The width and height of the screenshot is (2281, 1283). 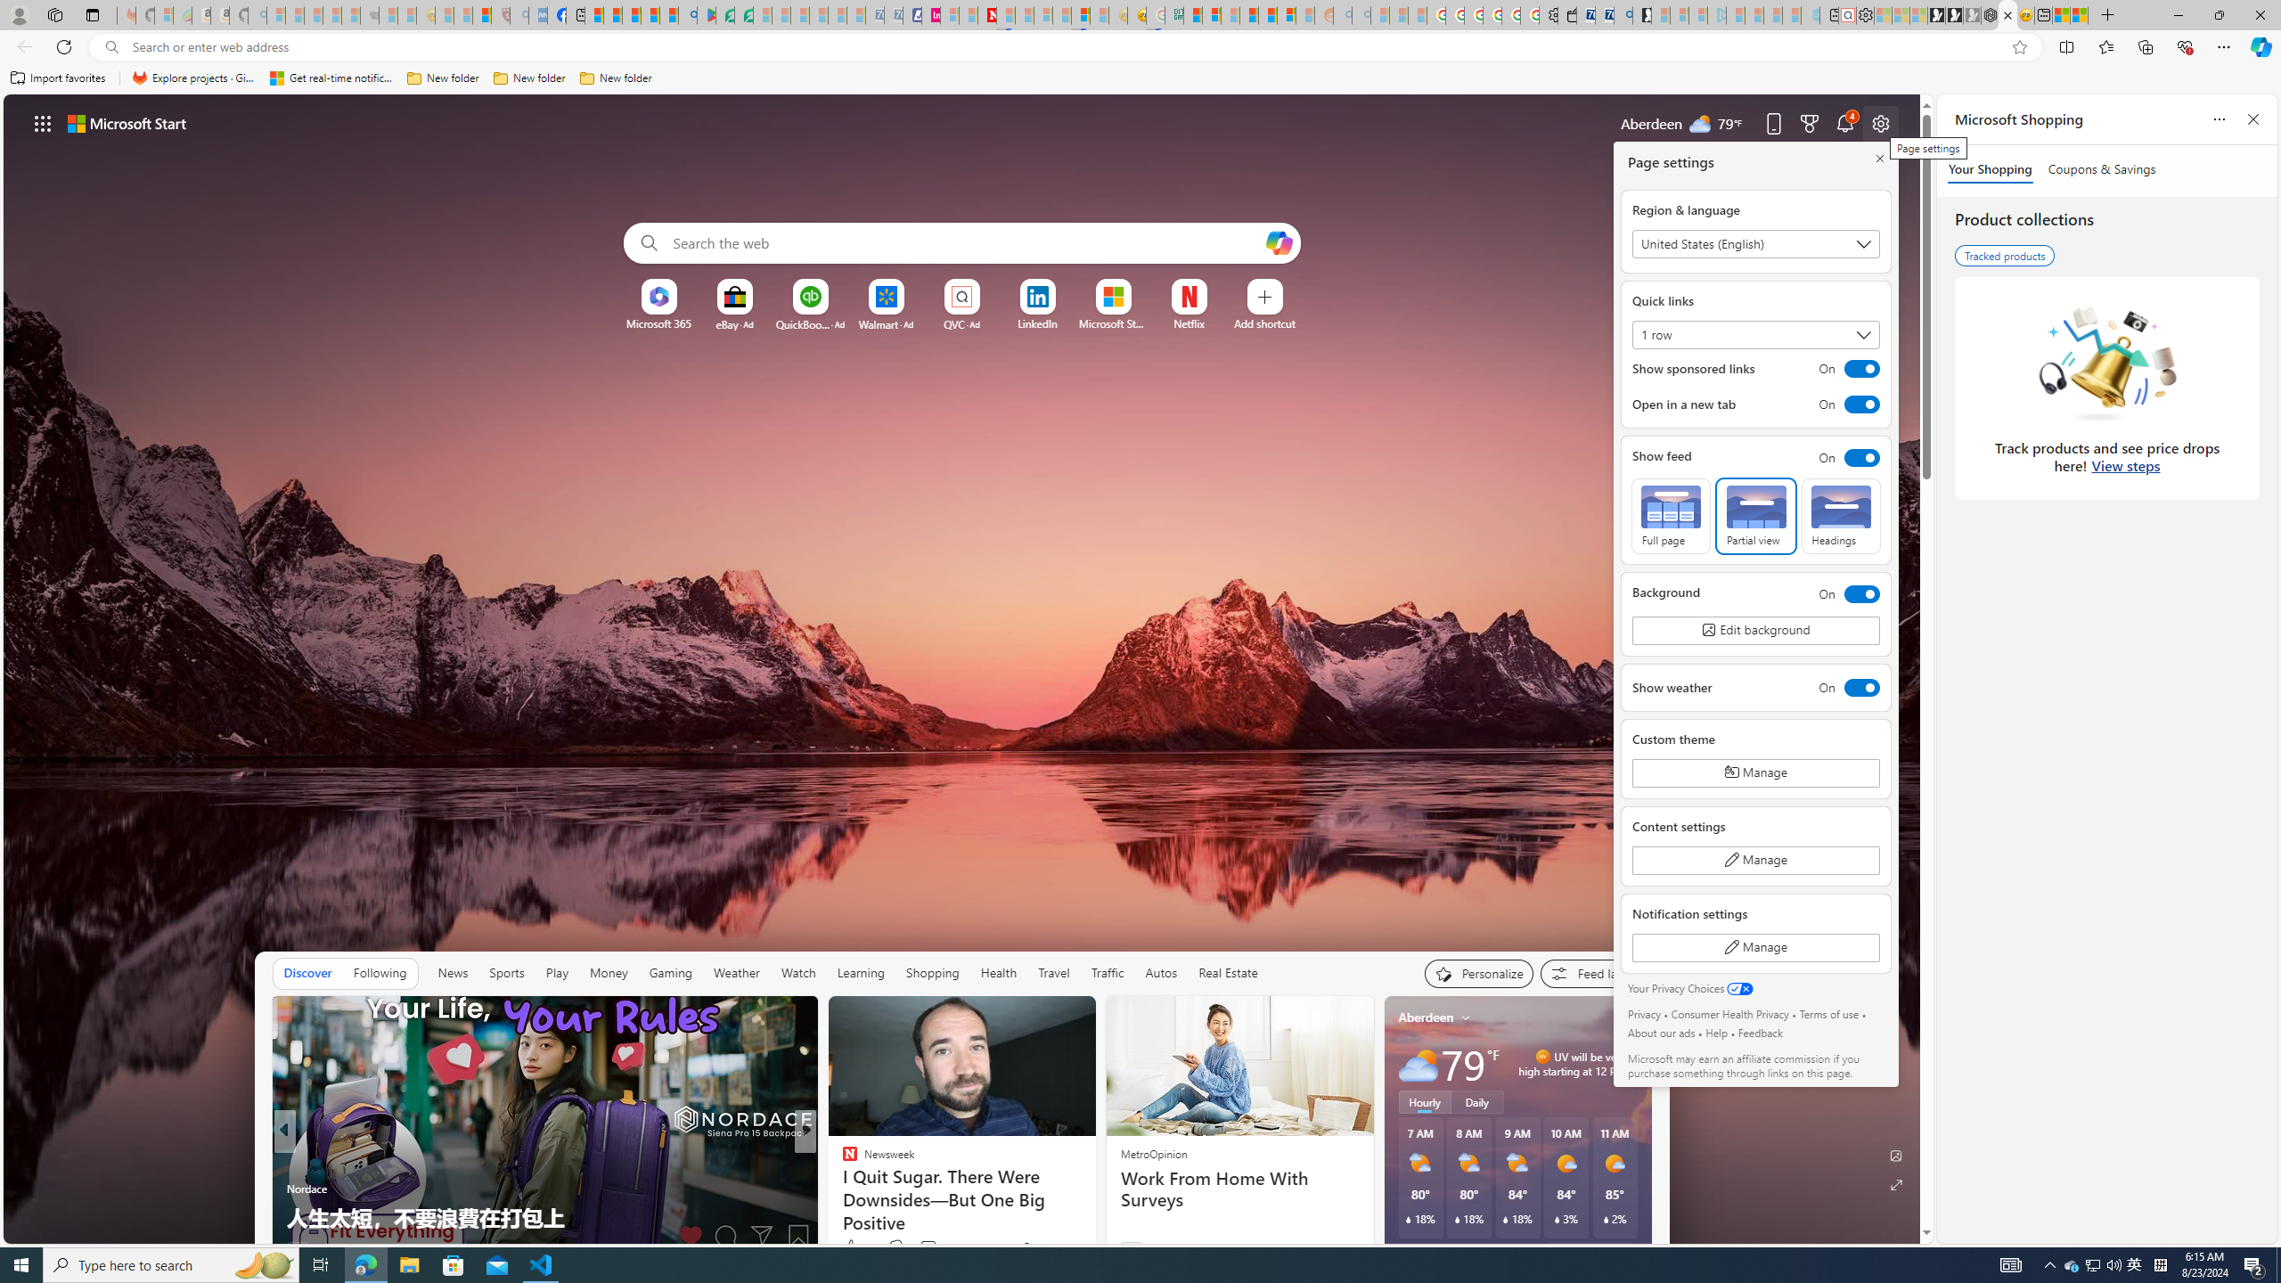 What do you see at coordinates (725, 15) in the screenshot?
I see `Terms of Use Agreement` at bounding box center [725, 15].